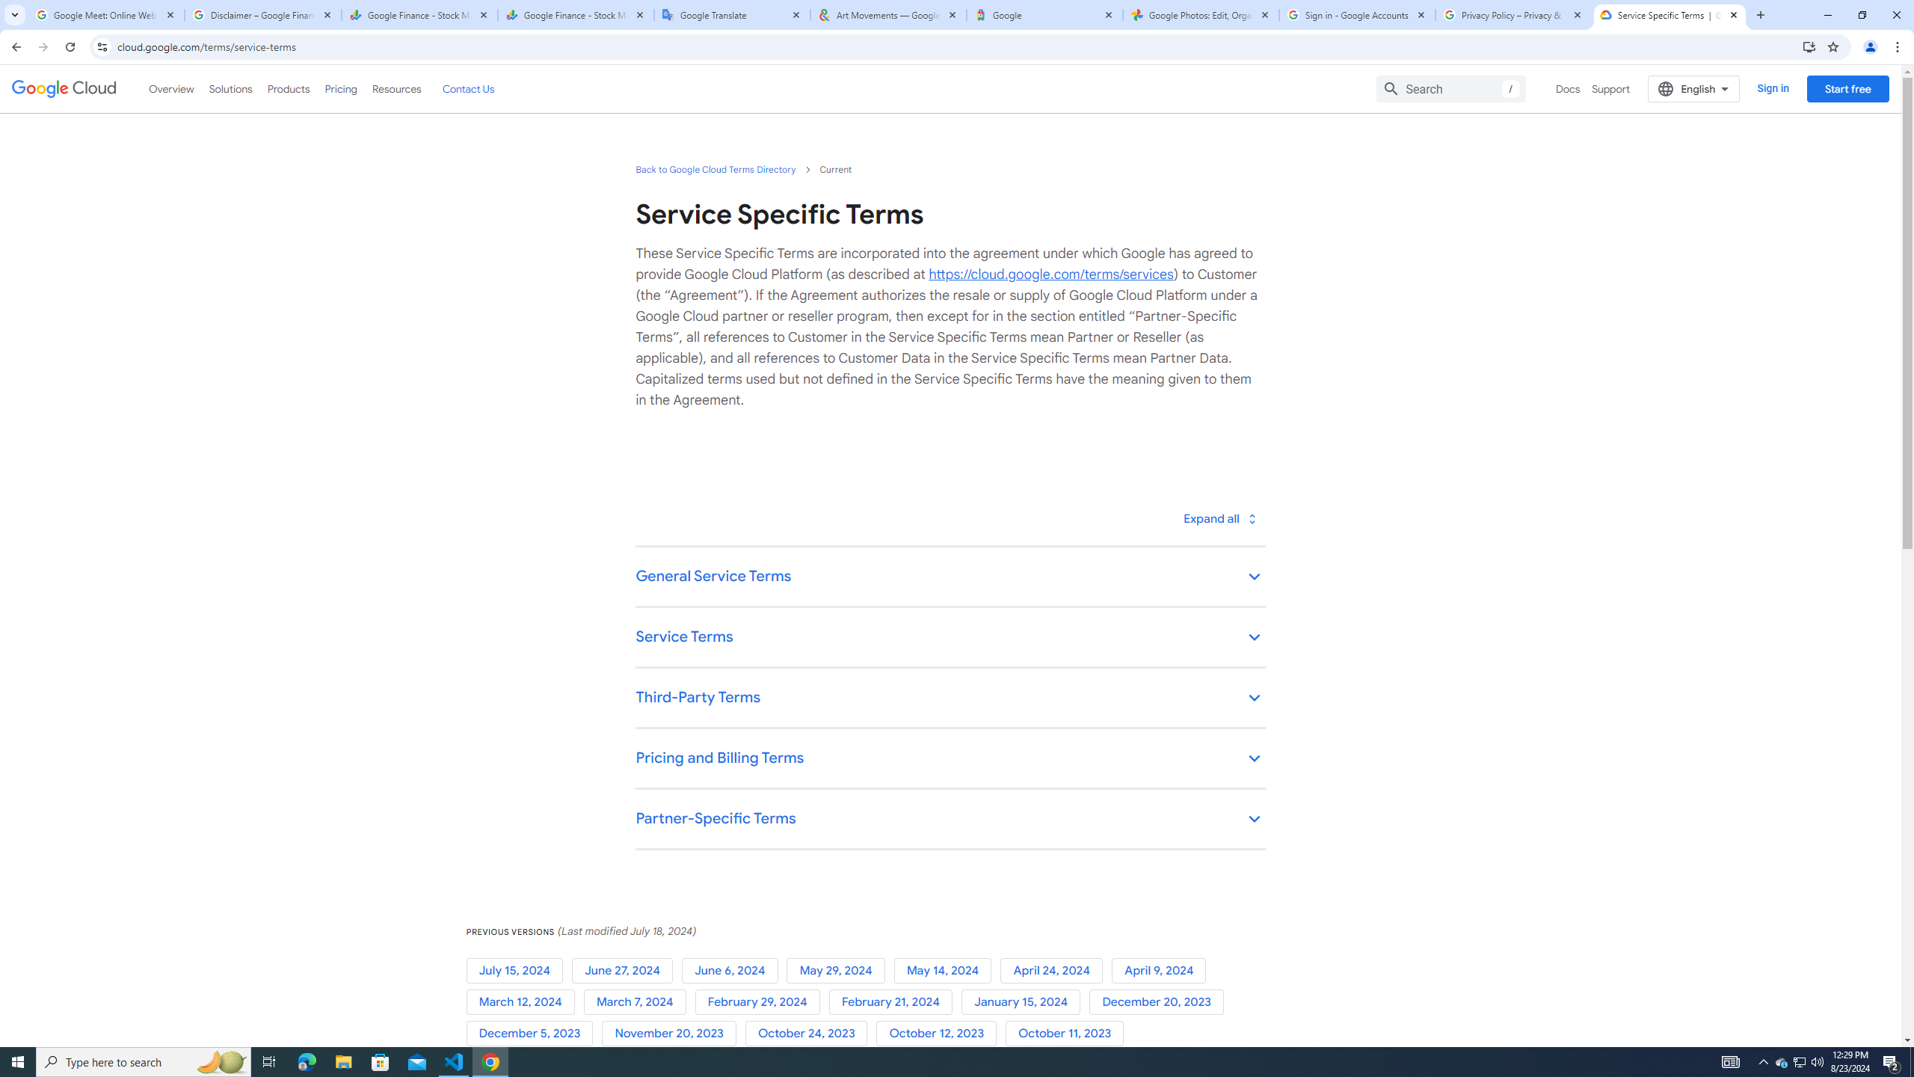 The height and width of the screenshot is (1077, 1914). Describe the element at coordinates (956, 46) in the screenshot. I see `Address and search bar` at that location.